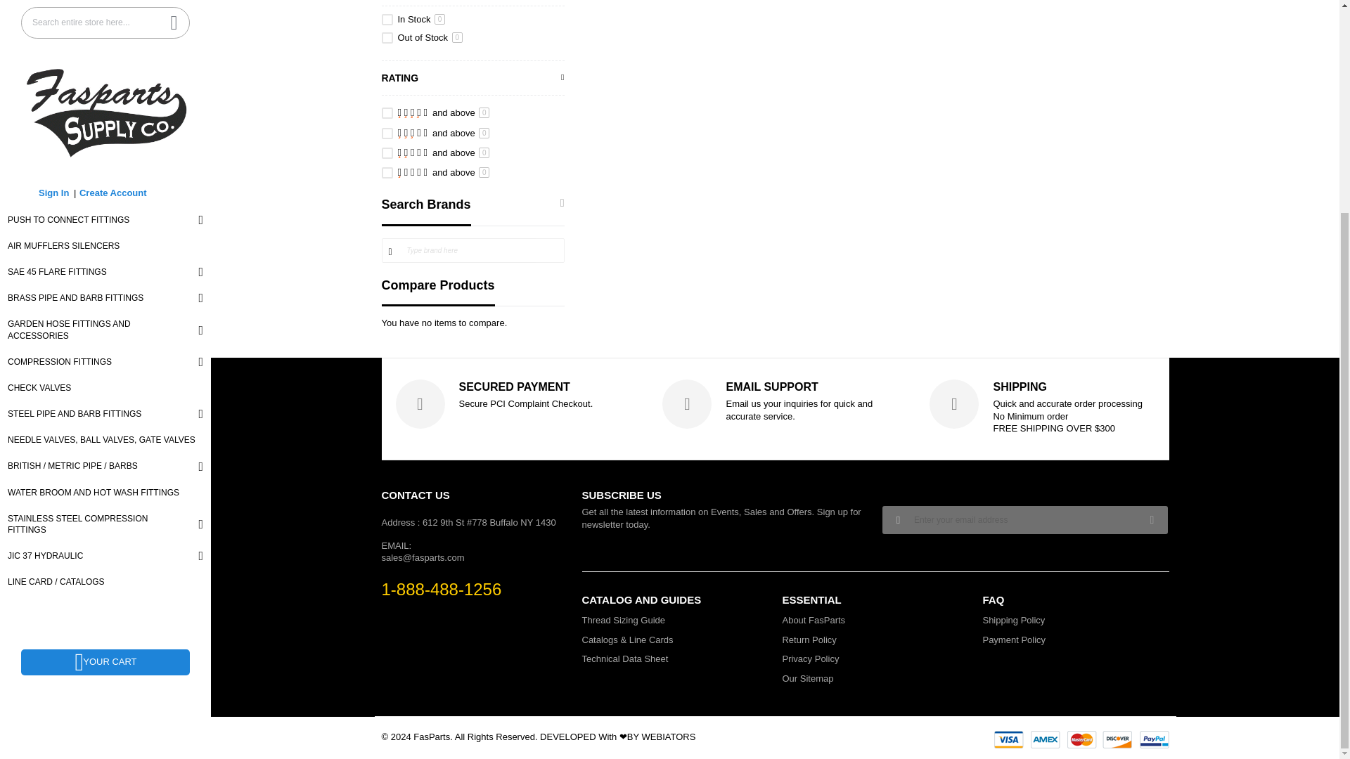 The image size is (1350, 759). What do you see at coordinates (444, 112) in the screenshot?
I see `4 stars and above` at bounding box center [444, 112].